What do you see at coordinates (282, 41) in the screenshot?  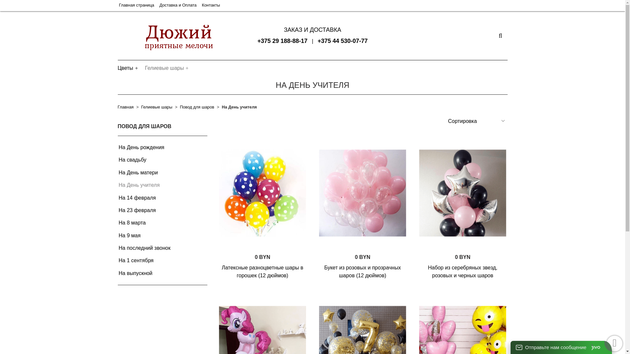 I see `+375 29 188-88-17` at bounding box center [282, 41].